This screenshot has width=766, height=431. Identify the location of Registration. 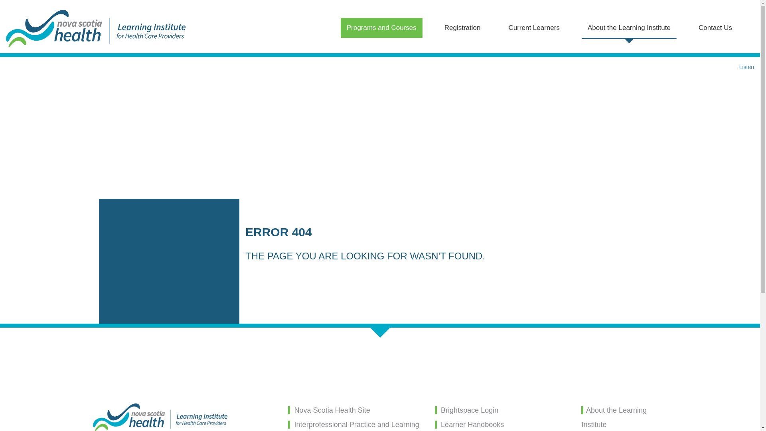
(462, 28).